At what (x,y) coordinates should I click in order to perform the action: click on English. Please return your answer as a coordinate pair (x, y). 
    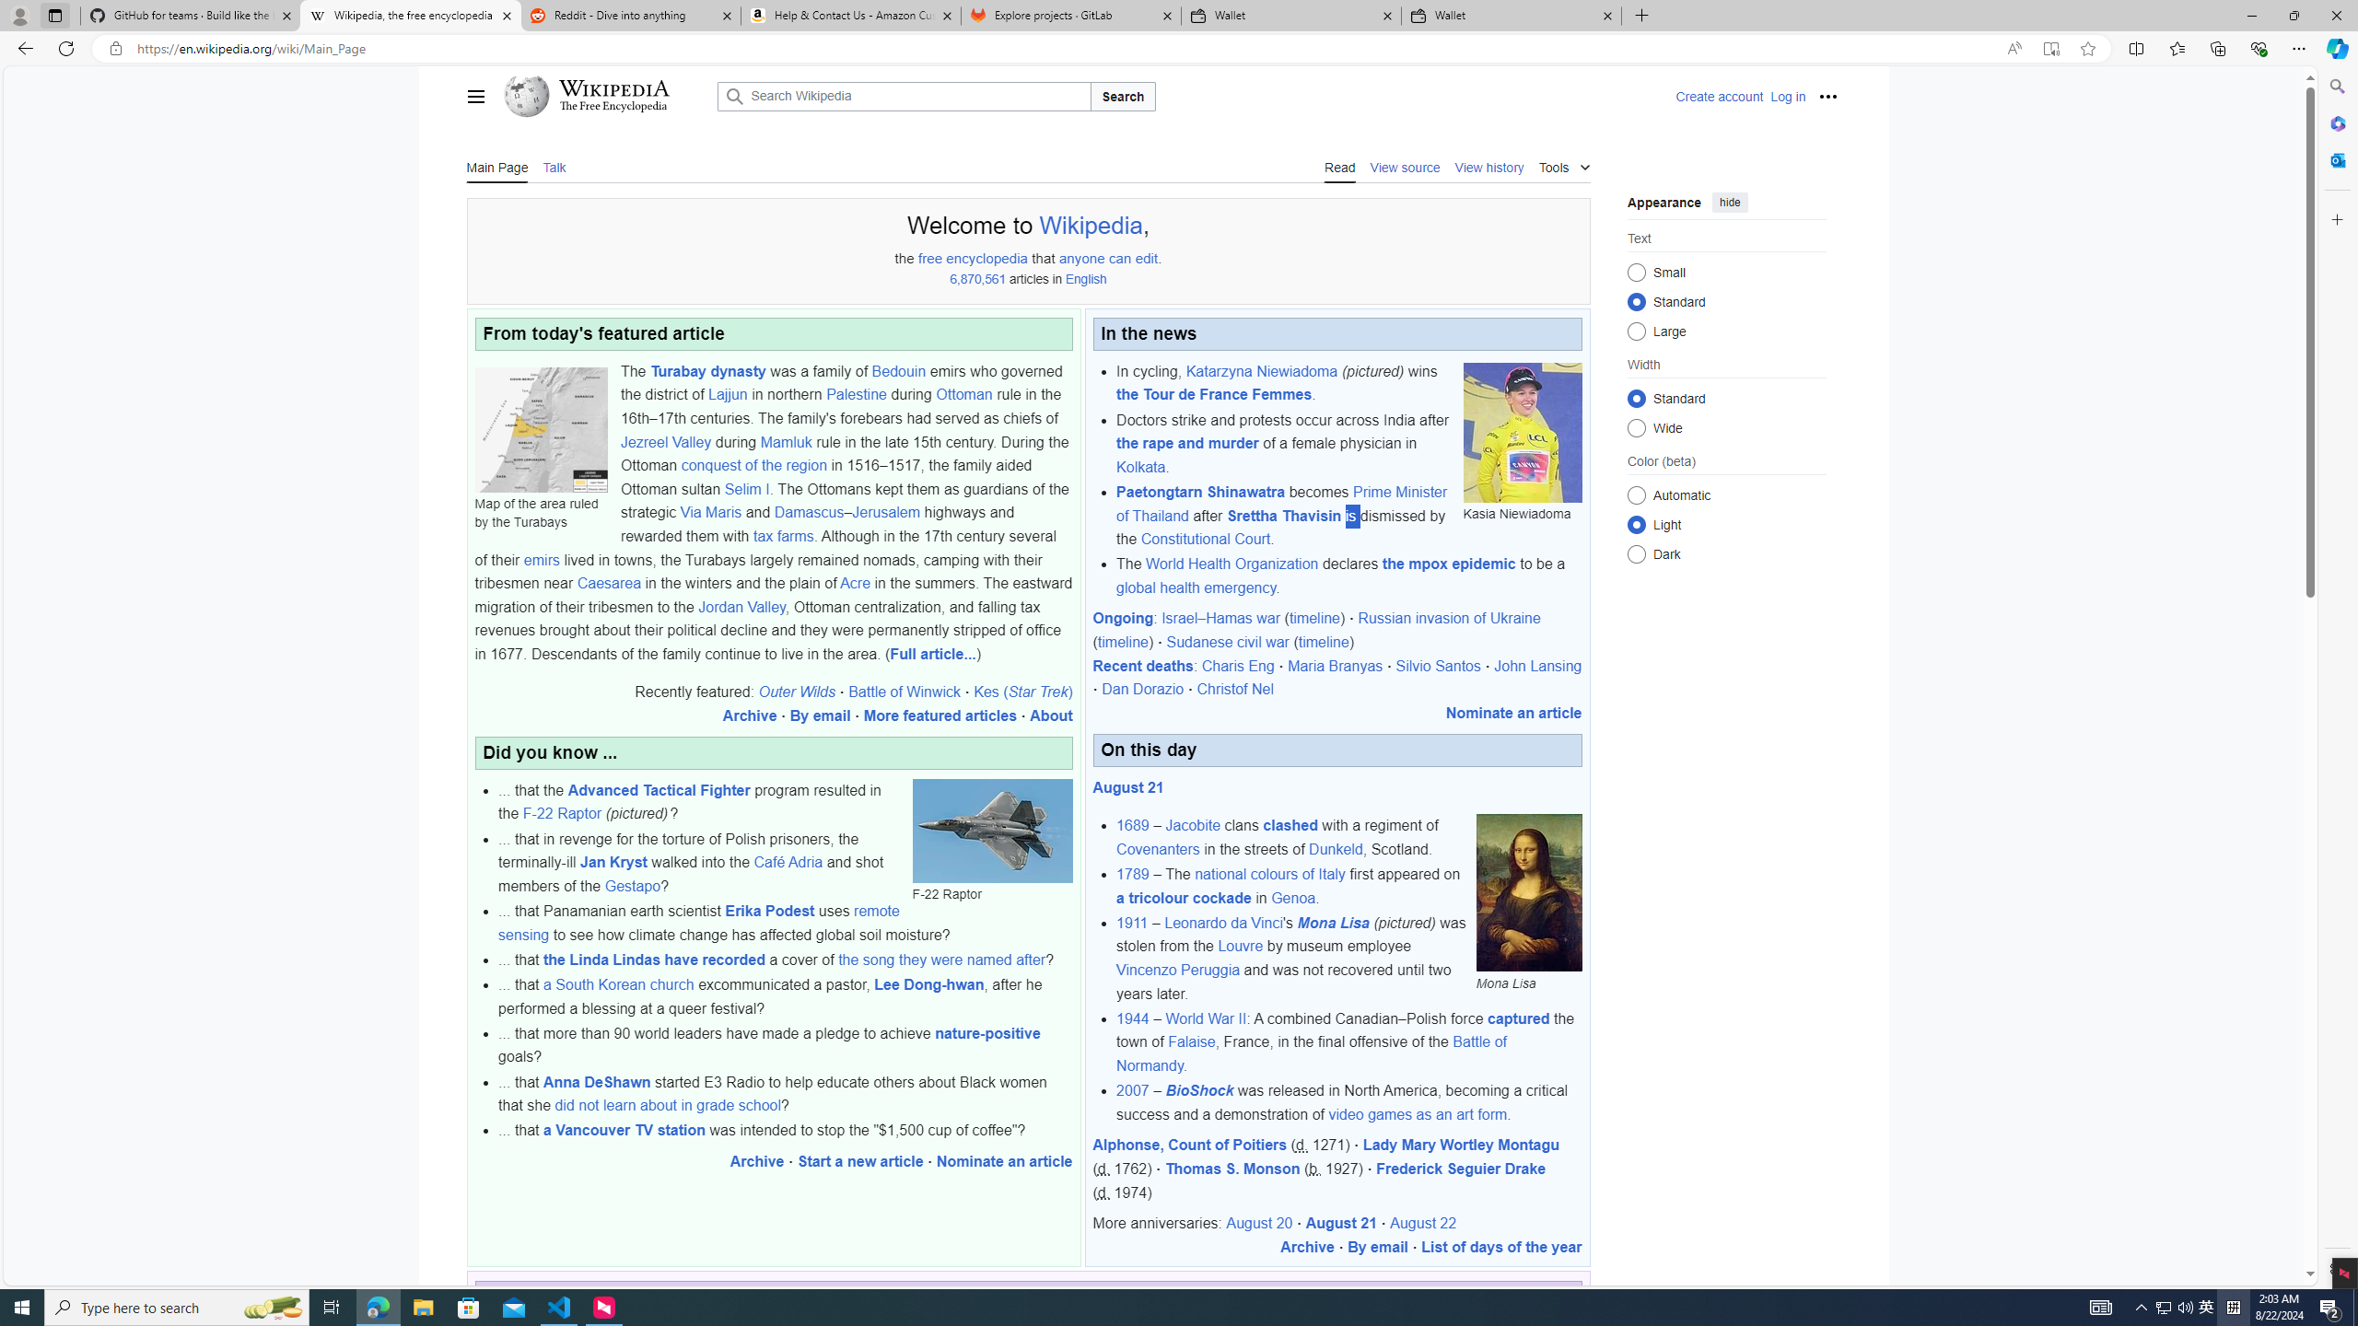
    Looking at the image, I should click on (1087, 280).